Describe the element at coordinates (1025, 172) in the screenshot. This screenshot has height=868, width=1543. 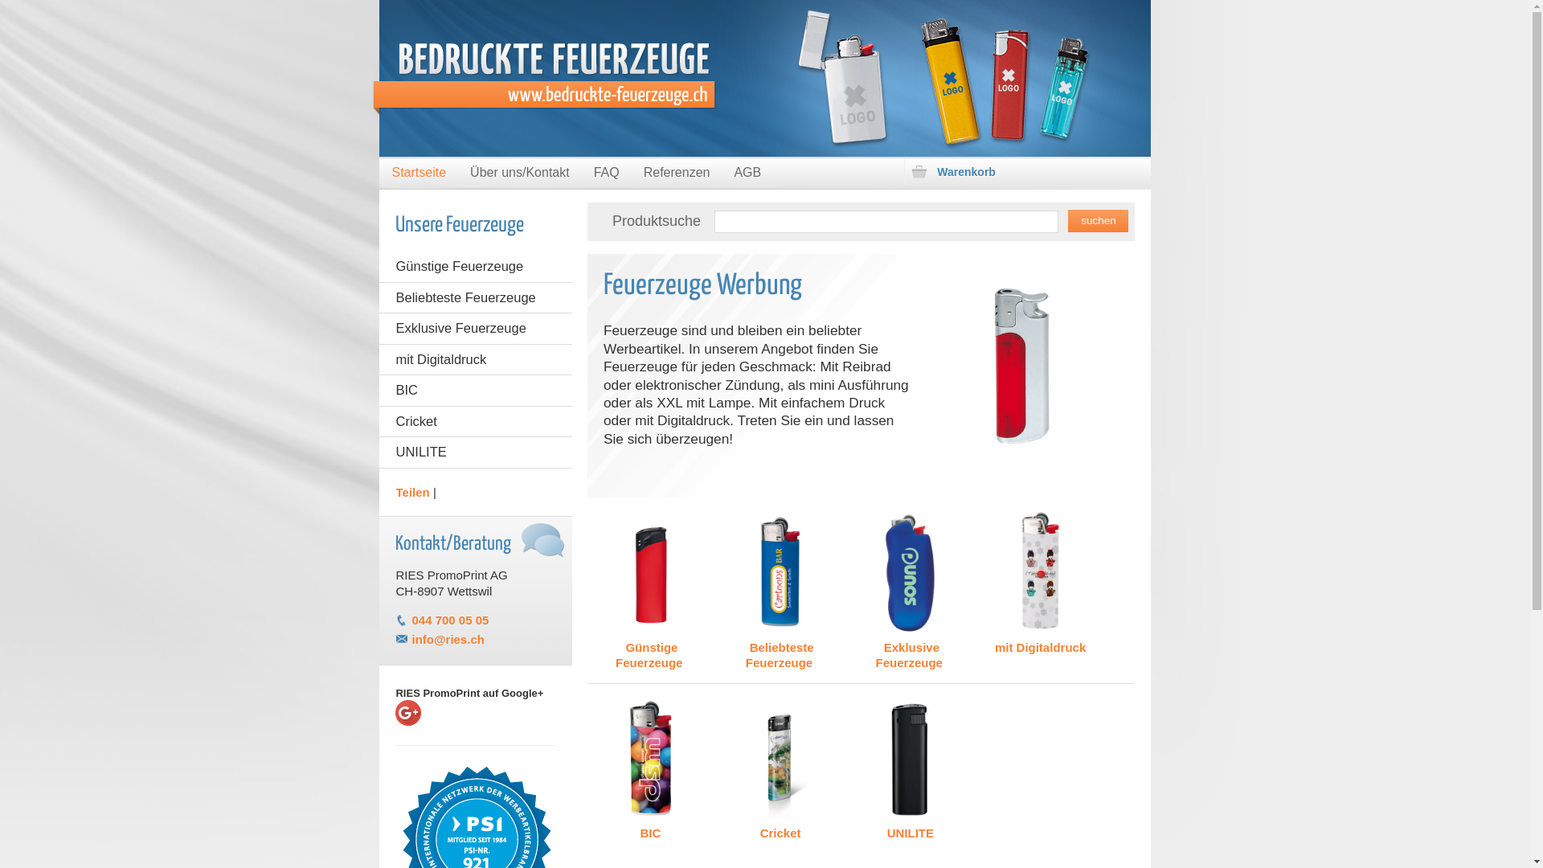
I see `Warenkorb` at that location.